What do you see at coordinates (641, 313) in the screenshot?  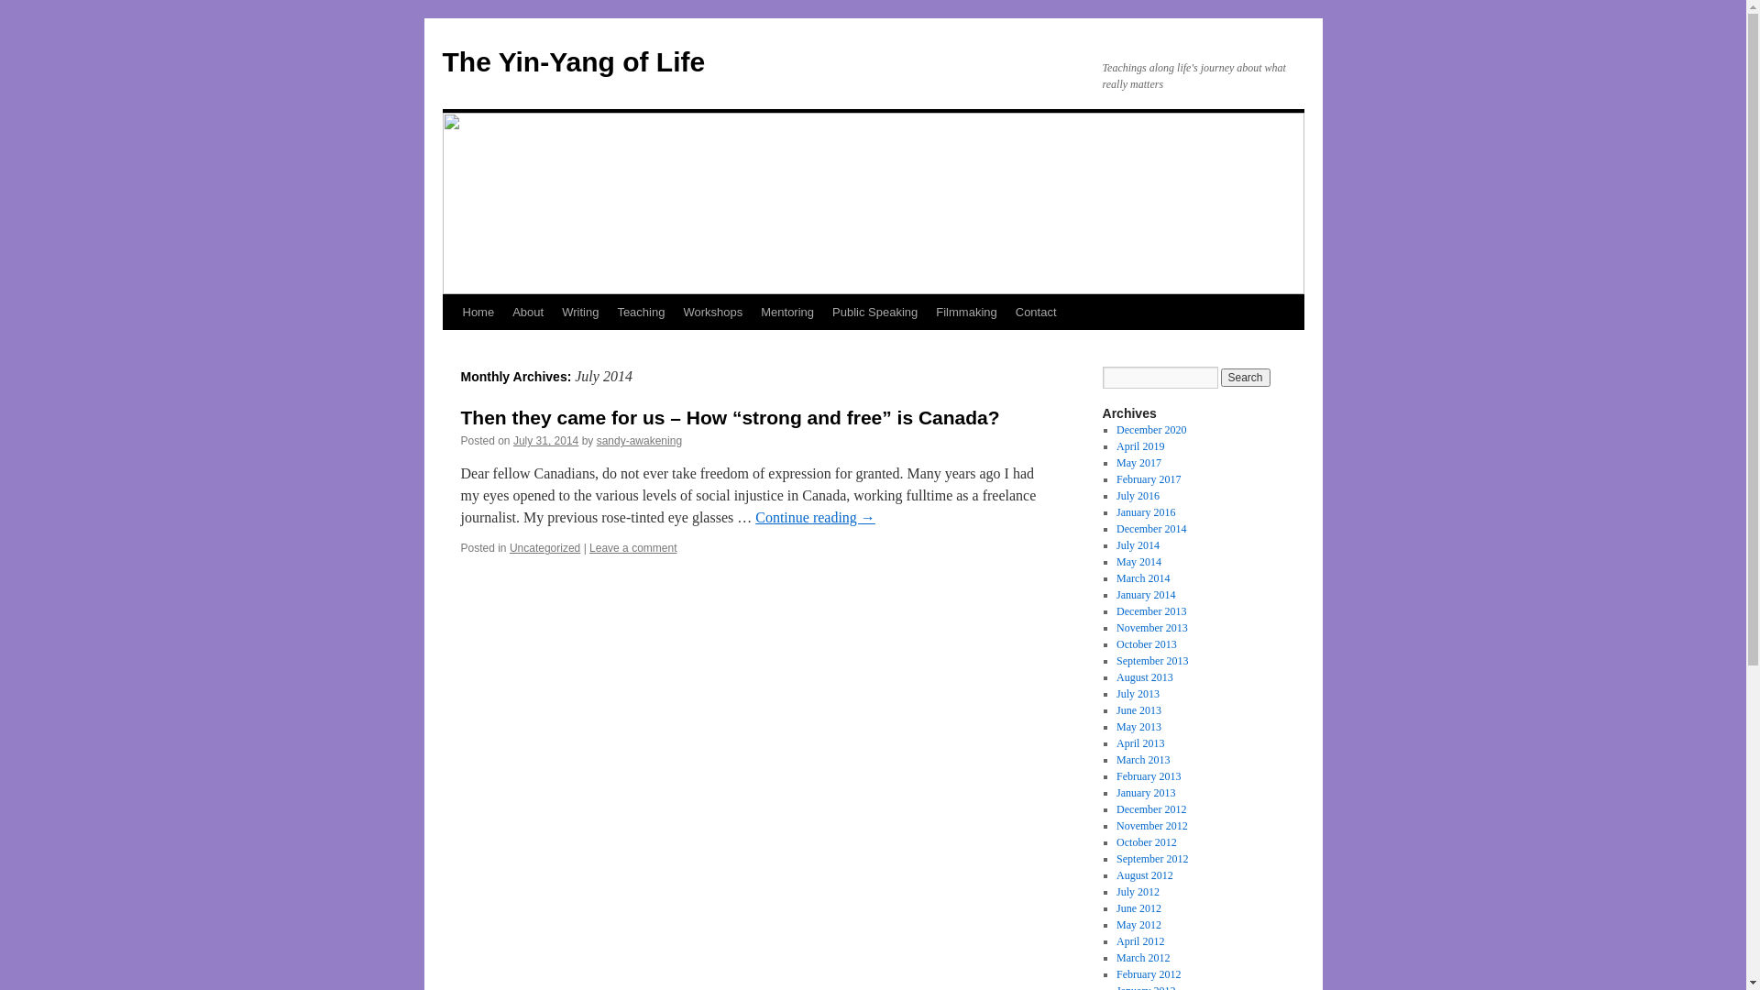 I see `Teaching` at bounding box center [641, 313].